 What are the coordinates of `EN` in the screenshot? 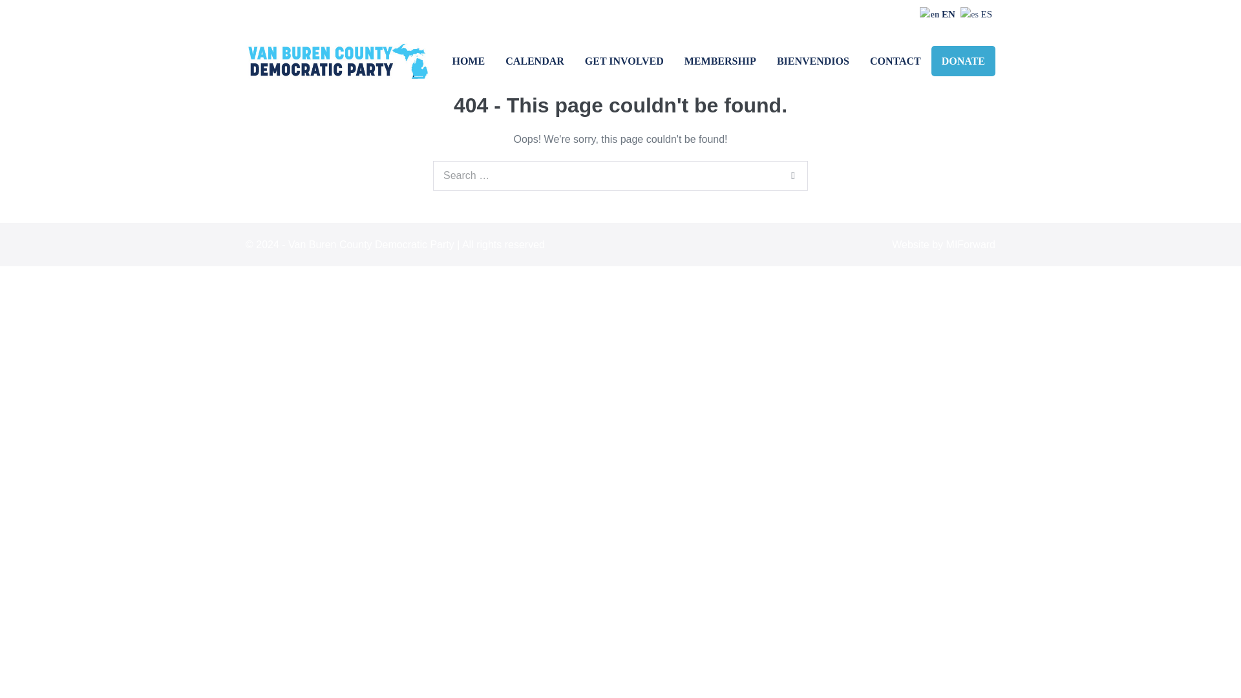 It's located at (939, 14).